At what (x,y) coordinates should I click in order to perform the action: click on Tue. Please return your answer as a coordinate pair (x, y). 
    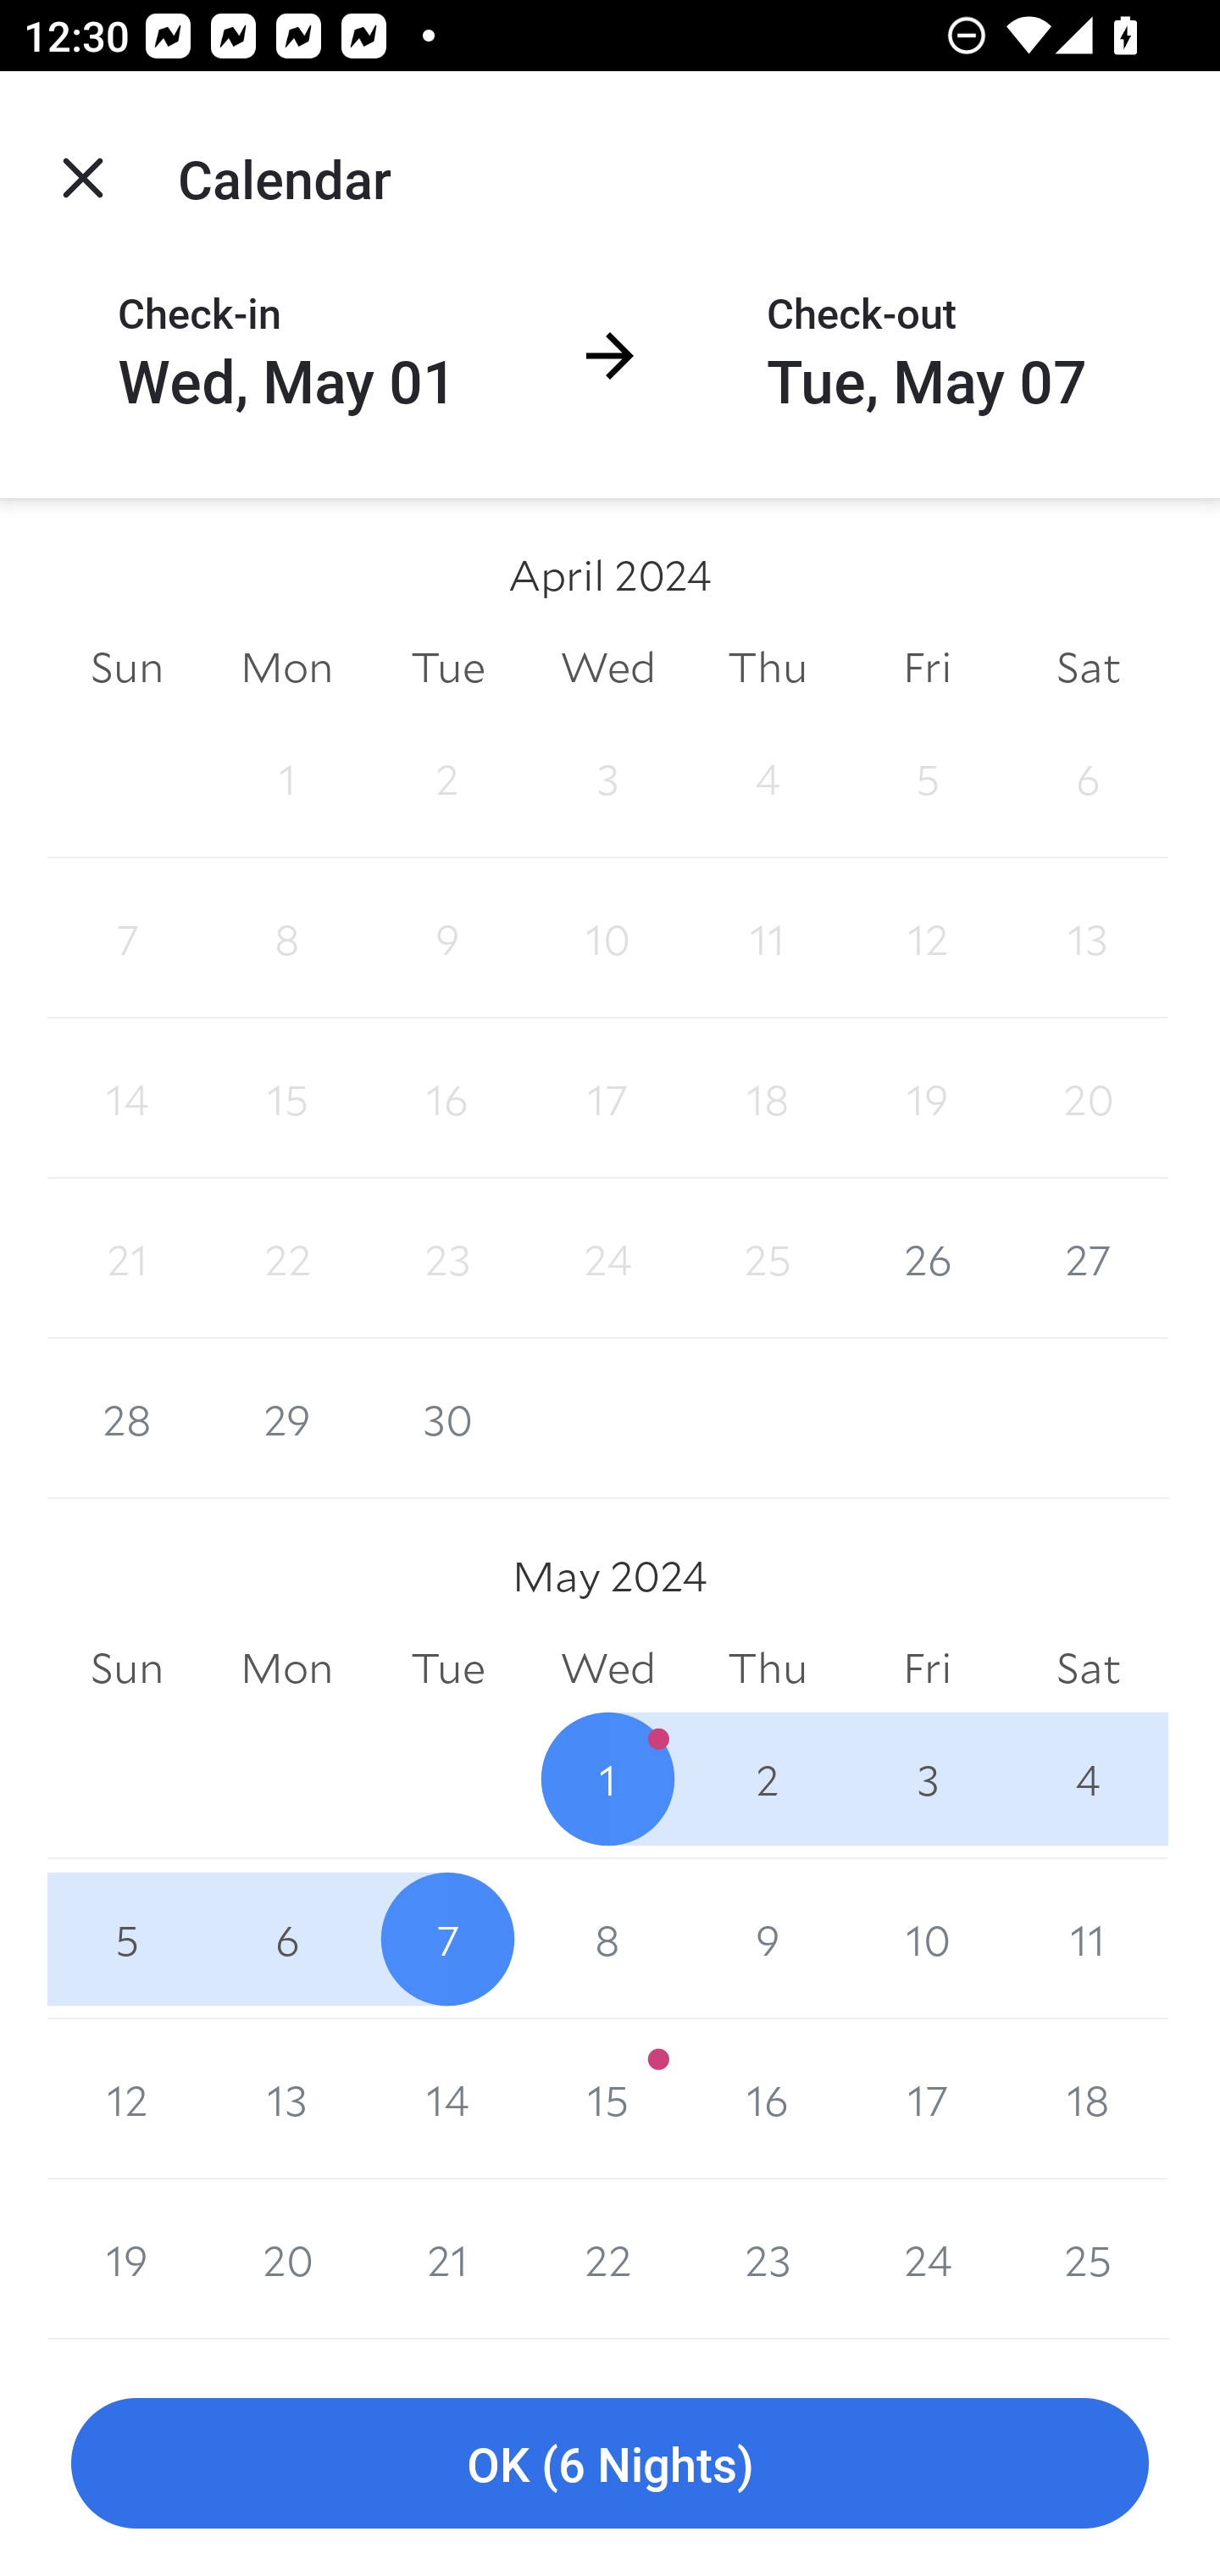
    Looking at the image, I should click on (447, 666).